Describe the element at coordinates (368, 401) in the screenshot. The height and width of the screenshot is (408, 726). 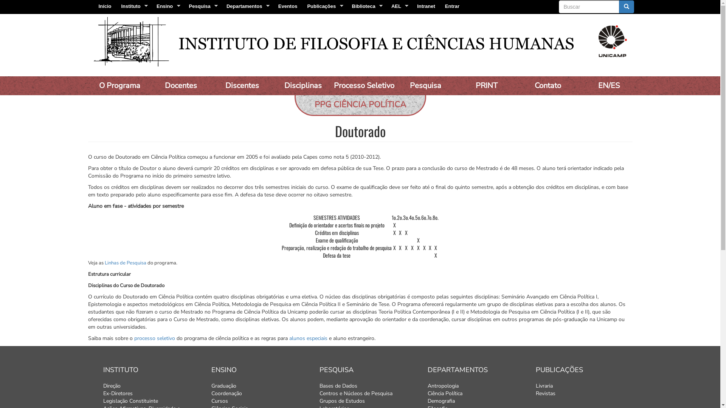
I see `Grupos de Estudos` at that location.